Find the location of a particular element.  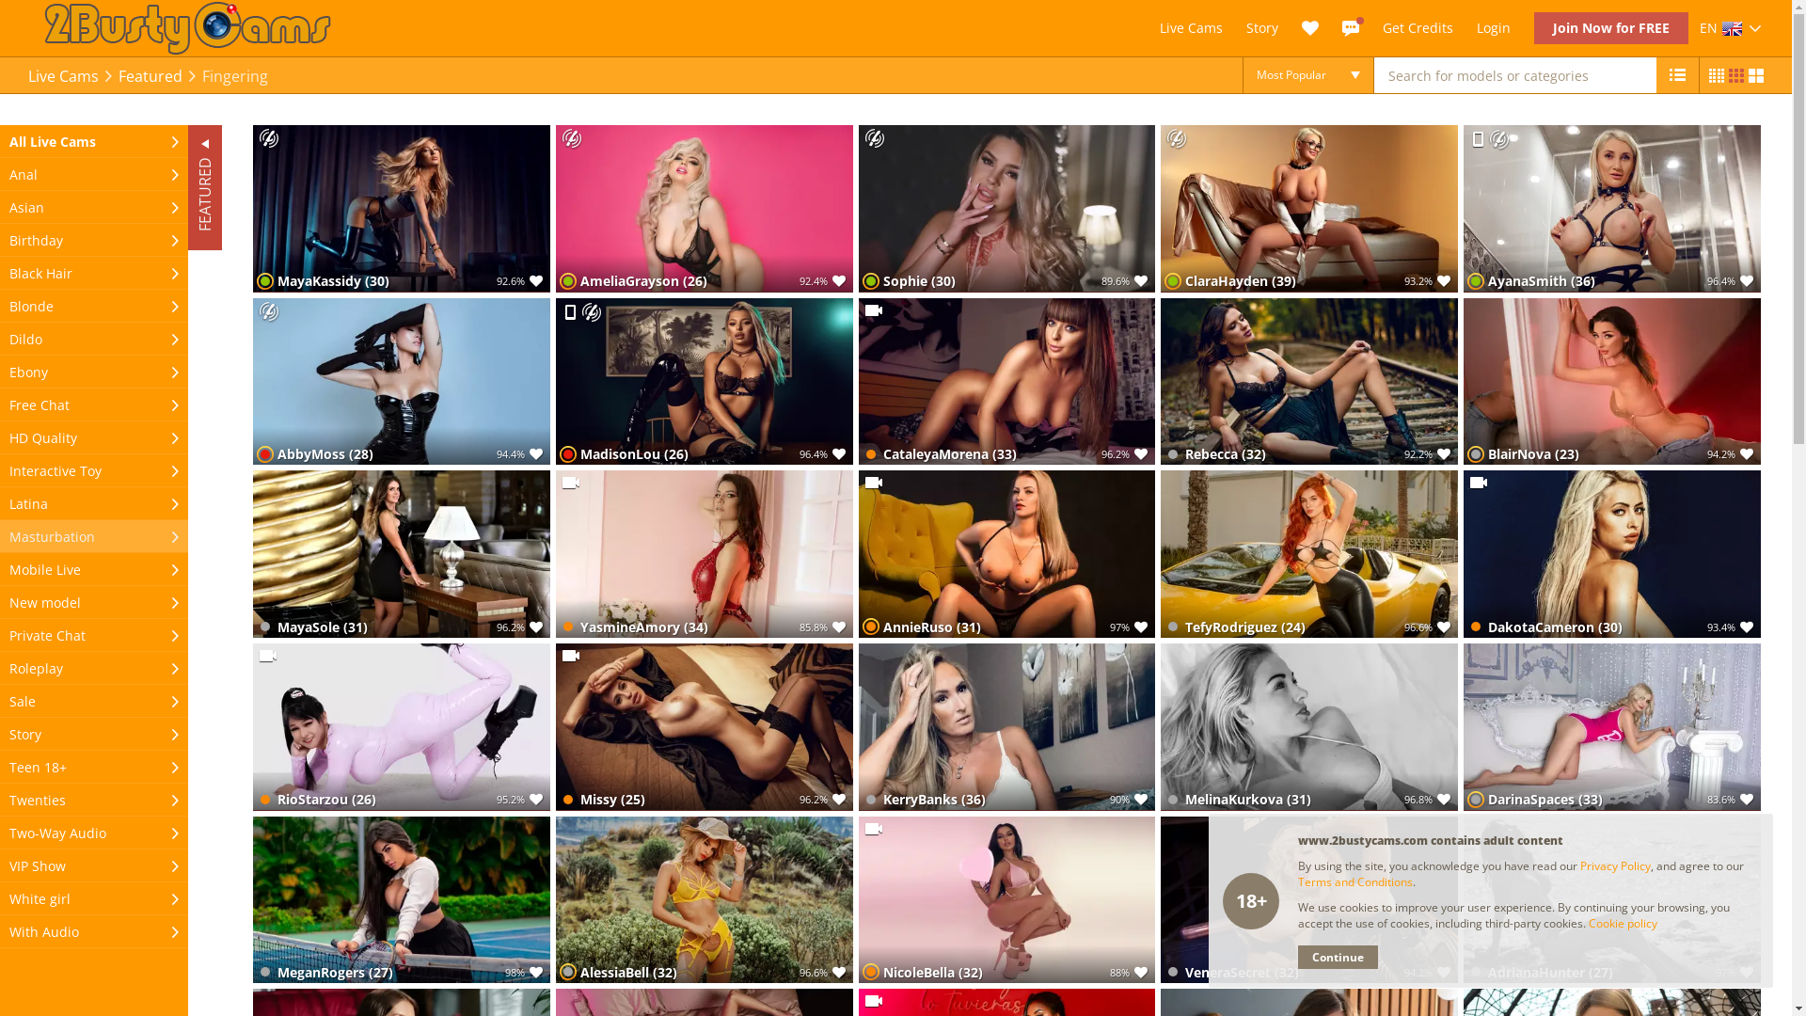

Missy (25)
96.2% is located at coordinates (705, 727).